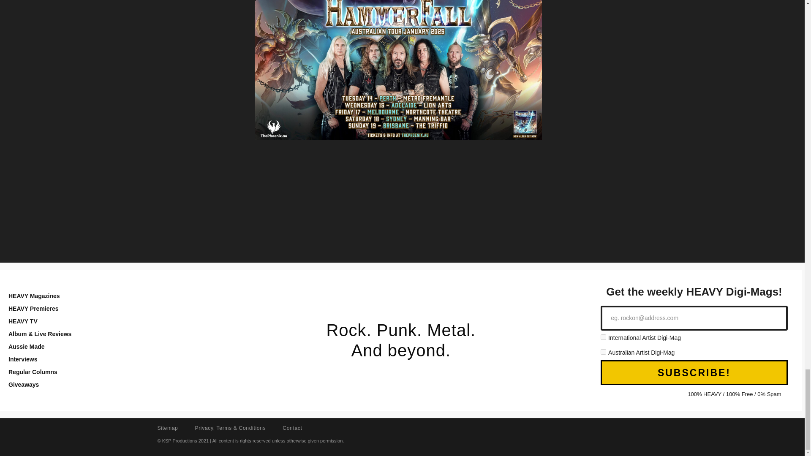  I want to click on   International Artist Digi-Mag, so click(603, 337).